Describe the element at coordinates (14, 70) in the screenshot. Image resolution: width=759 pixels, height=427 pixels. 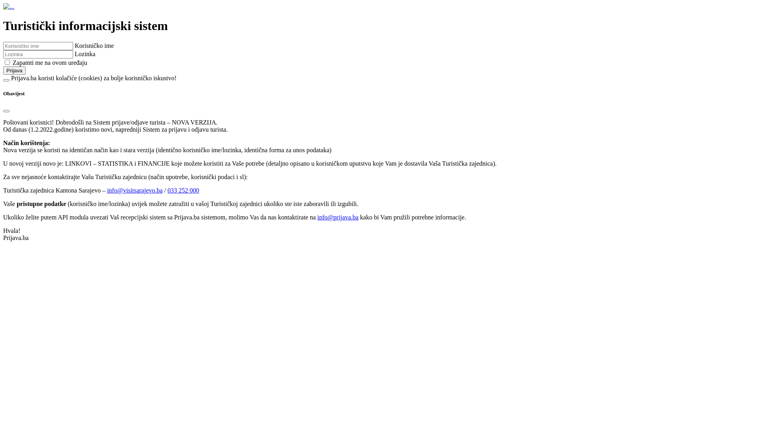
I see `Prijava` at that location.